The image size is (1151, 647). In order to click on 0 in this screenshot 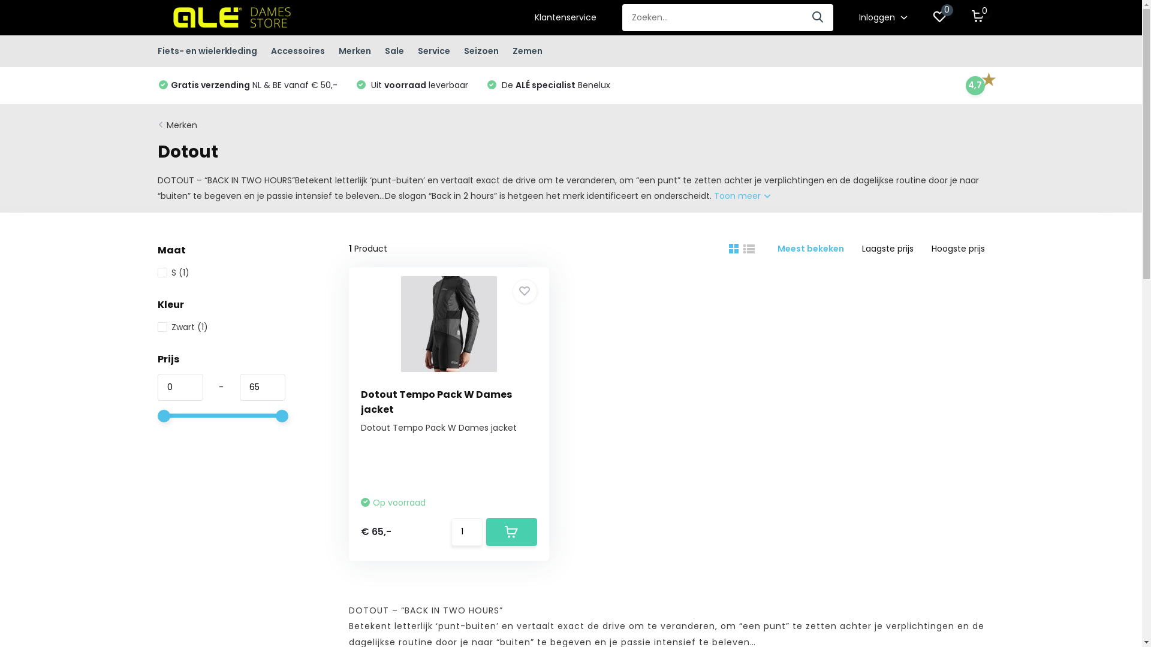, I will do `click(939, 18)`.